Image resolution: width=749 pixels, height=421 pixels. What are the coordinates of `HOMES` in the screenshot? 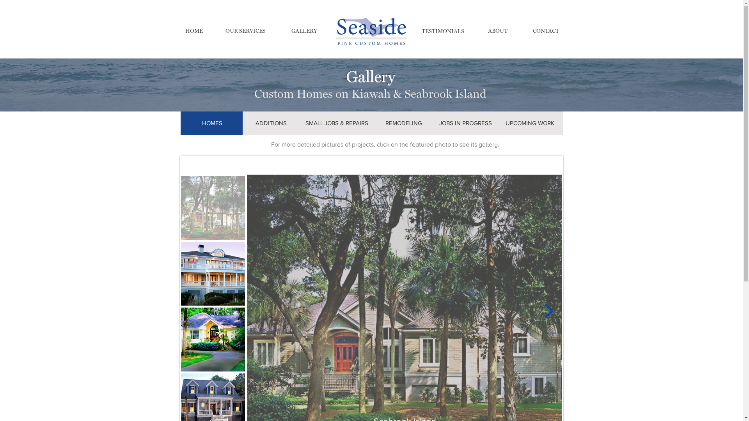 It's located at (212, 123).